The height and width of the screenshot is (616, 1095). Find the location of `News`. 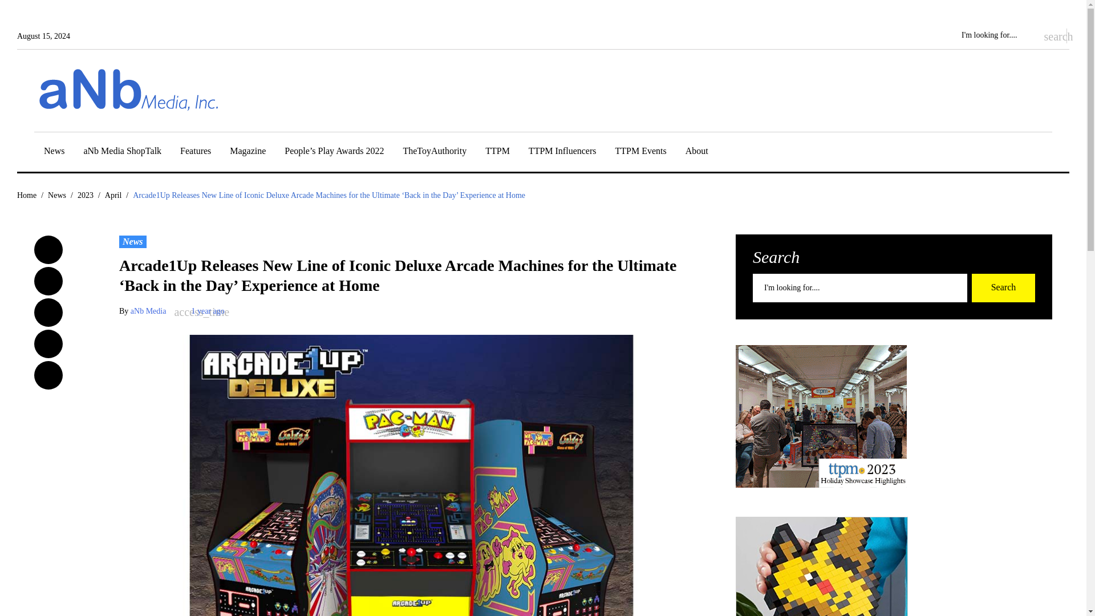

News is located at coordinates (133, 242).